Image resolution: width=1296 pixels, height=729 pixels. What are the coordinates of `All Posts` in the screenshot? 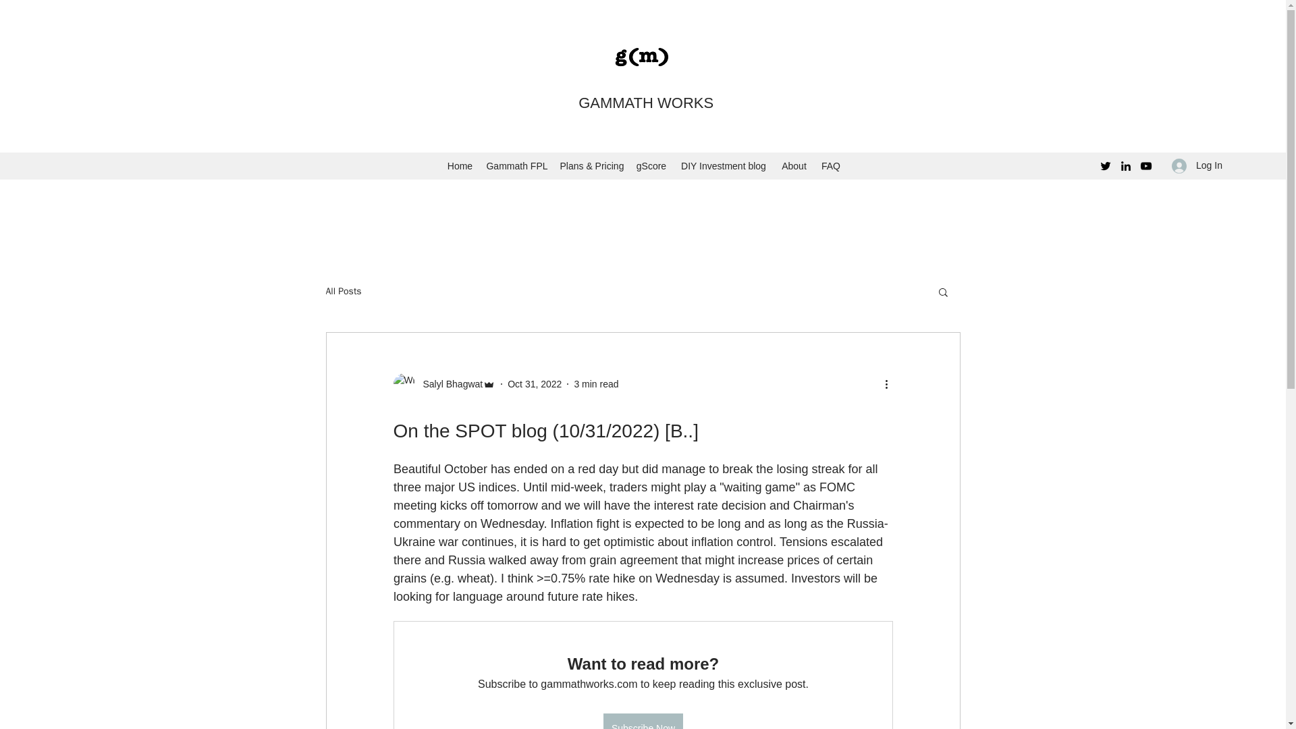 It's located at (343, 292).